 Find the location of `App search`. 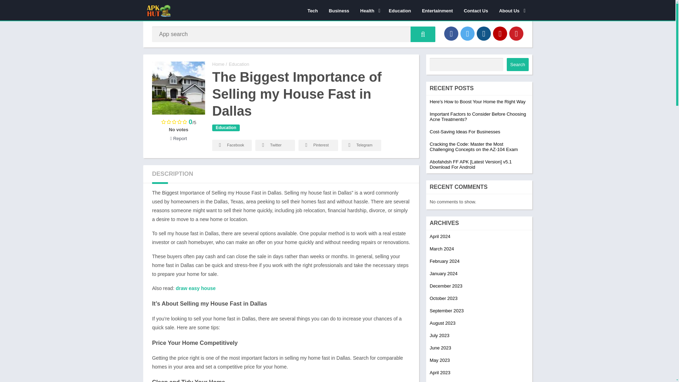

App search is located at coordinates (423, 34).